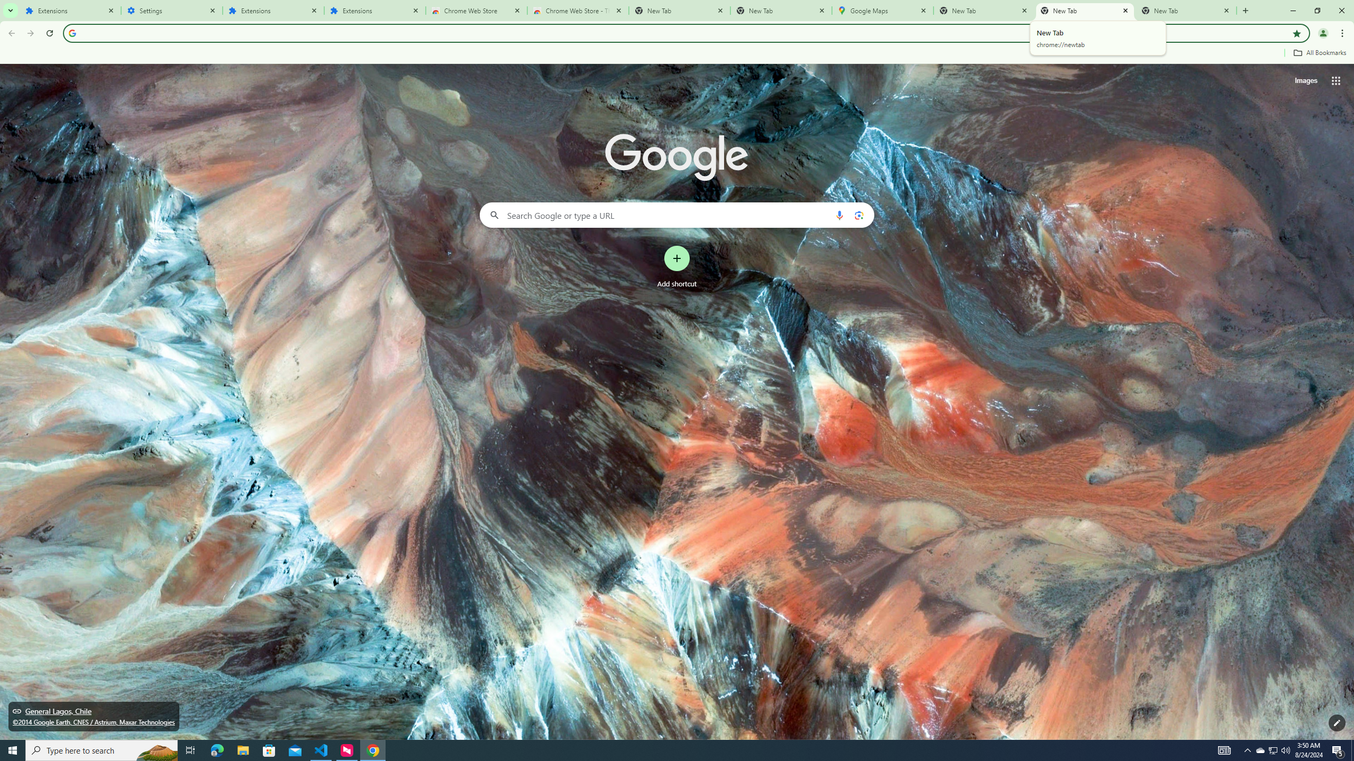  Describe the element at coordinates (781, 11) in the screenshot. I see `New Tab` at that location.